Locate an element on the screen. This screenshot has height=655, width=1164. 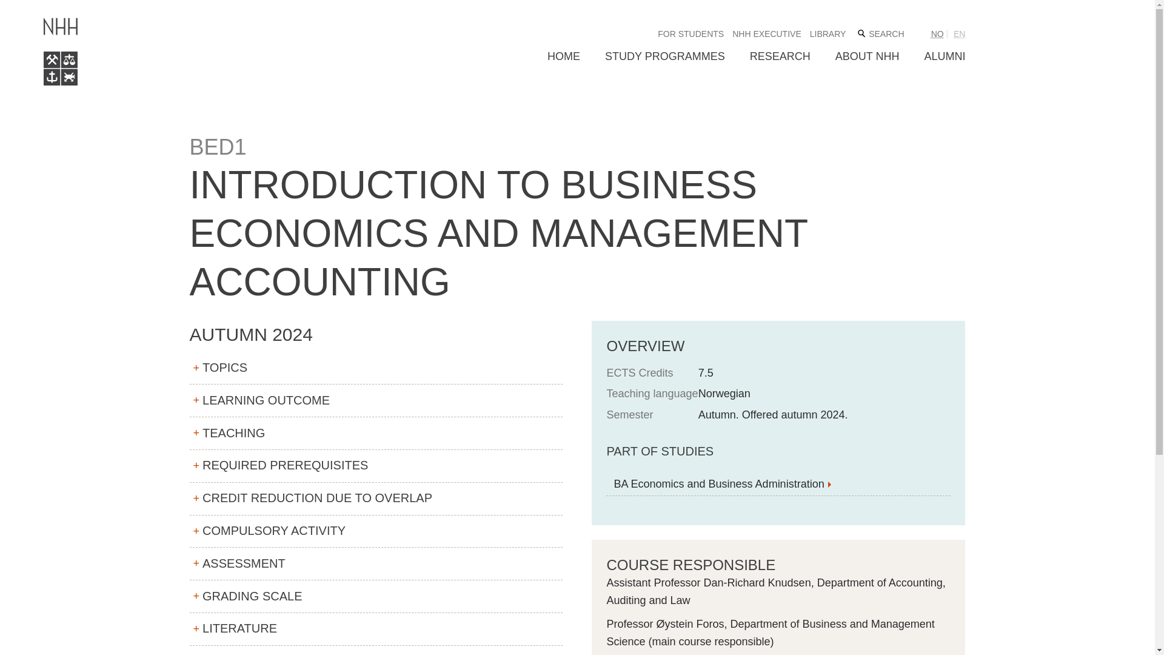
NO is located at coordinates (937, 33).